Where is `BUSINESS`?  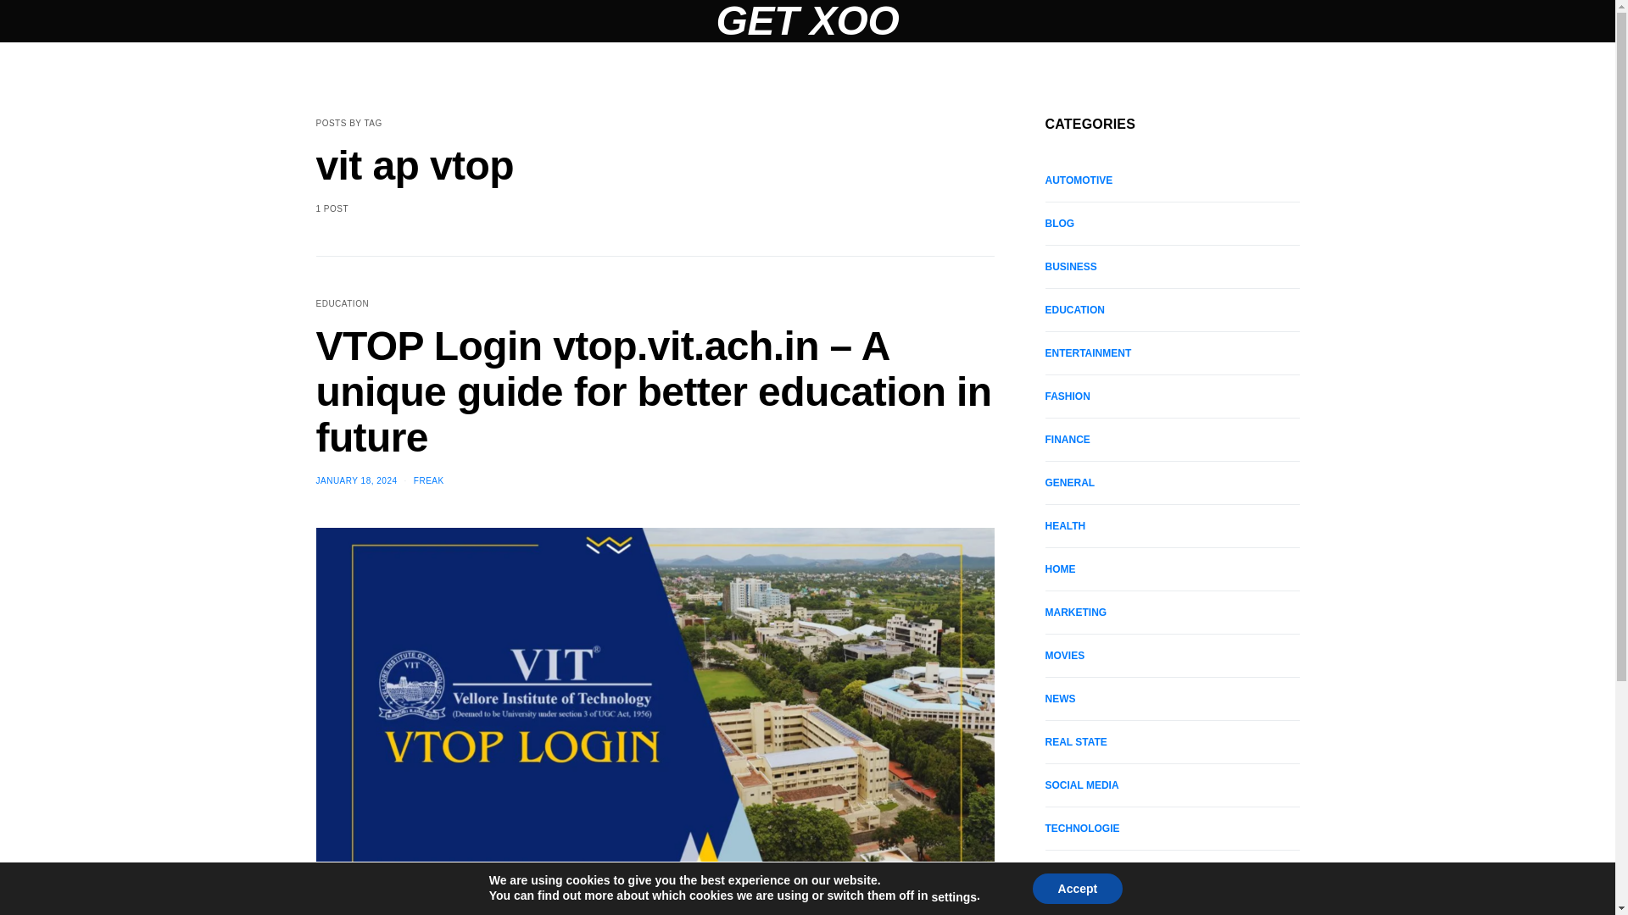 BUSINESS is located at coordinates (1090, 58).